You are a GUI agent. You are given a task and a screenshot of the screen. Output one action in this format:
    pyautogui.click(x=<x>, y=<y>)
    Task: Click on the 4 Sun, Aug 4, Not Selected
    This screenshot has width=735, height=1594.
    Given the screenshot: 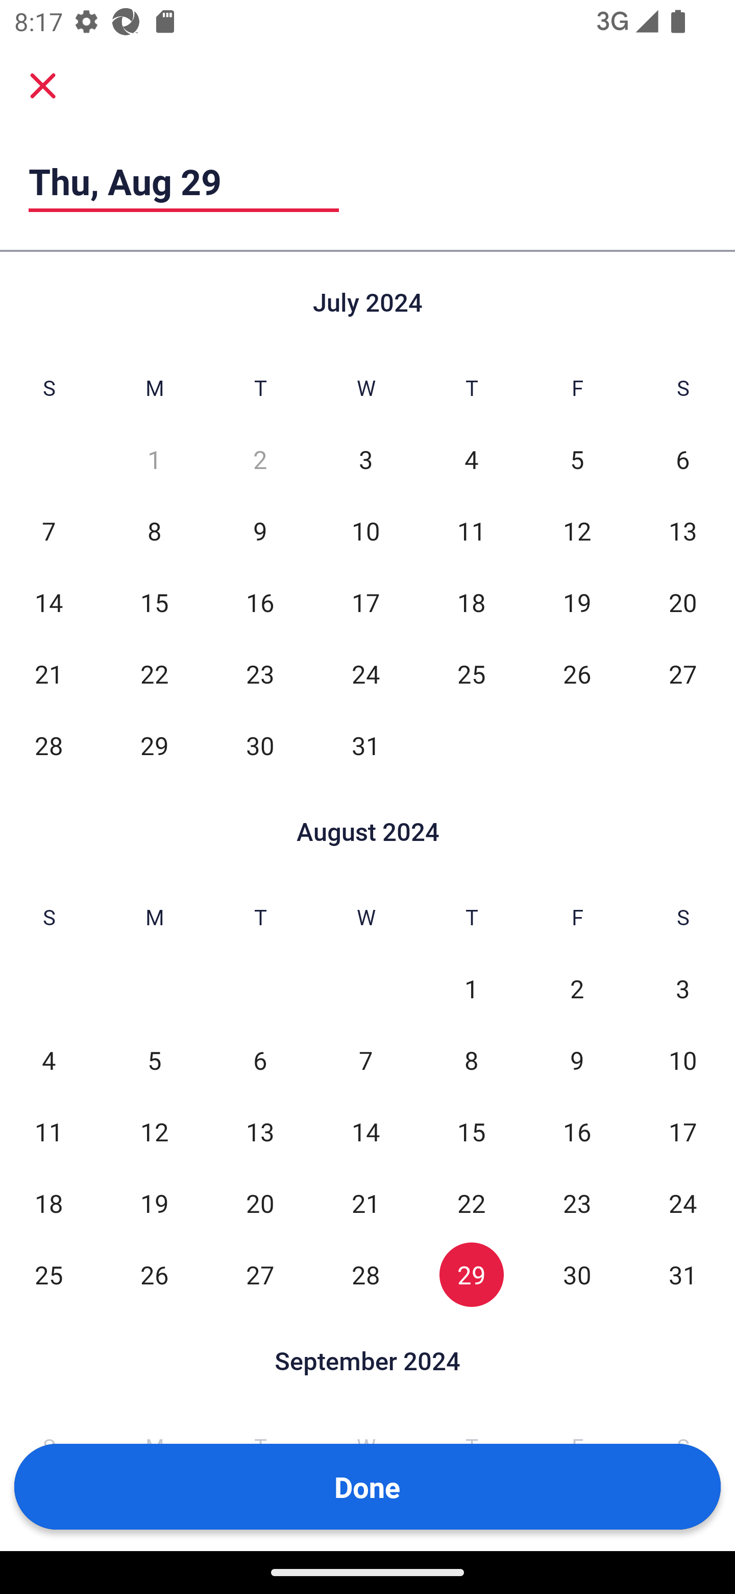 What is the action you would take?
    pyautogui.click(x=48, y=1061)
    